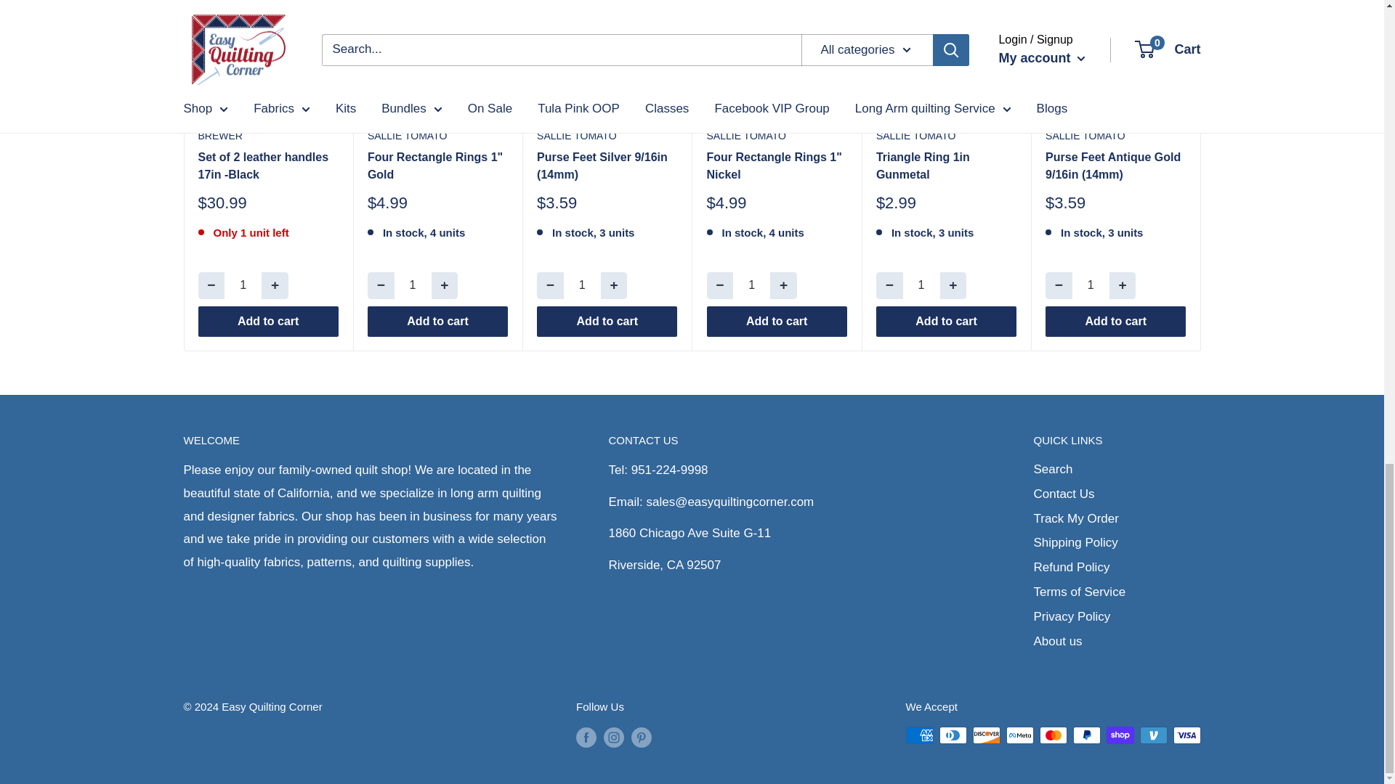 The image size is (1395, 784). I want to click on Decrease Quantity, so click(1059, 285).